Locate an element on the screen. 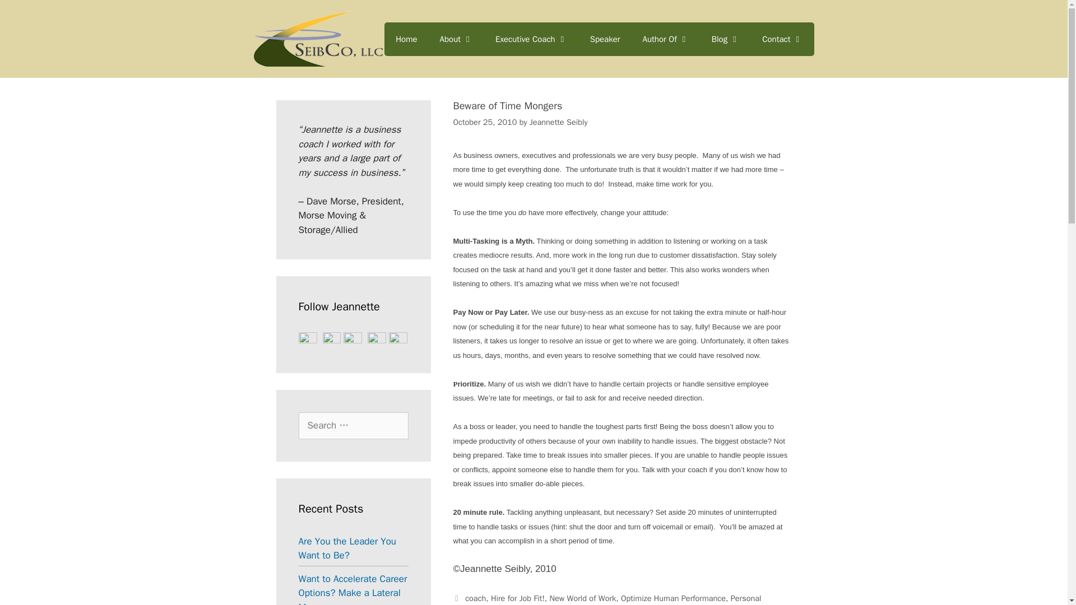  coach is located at coordinates (475, 598).